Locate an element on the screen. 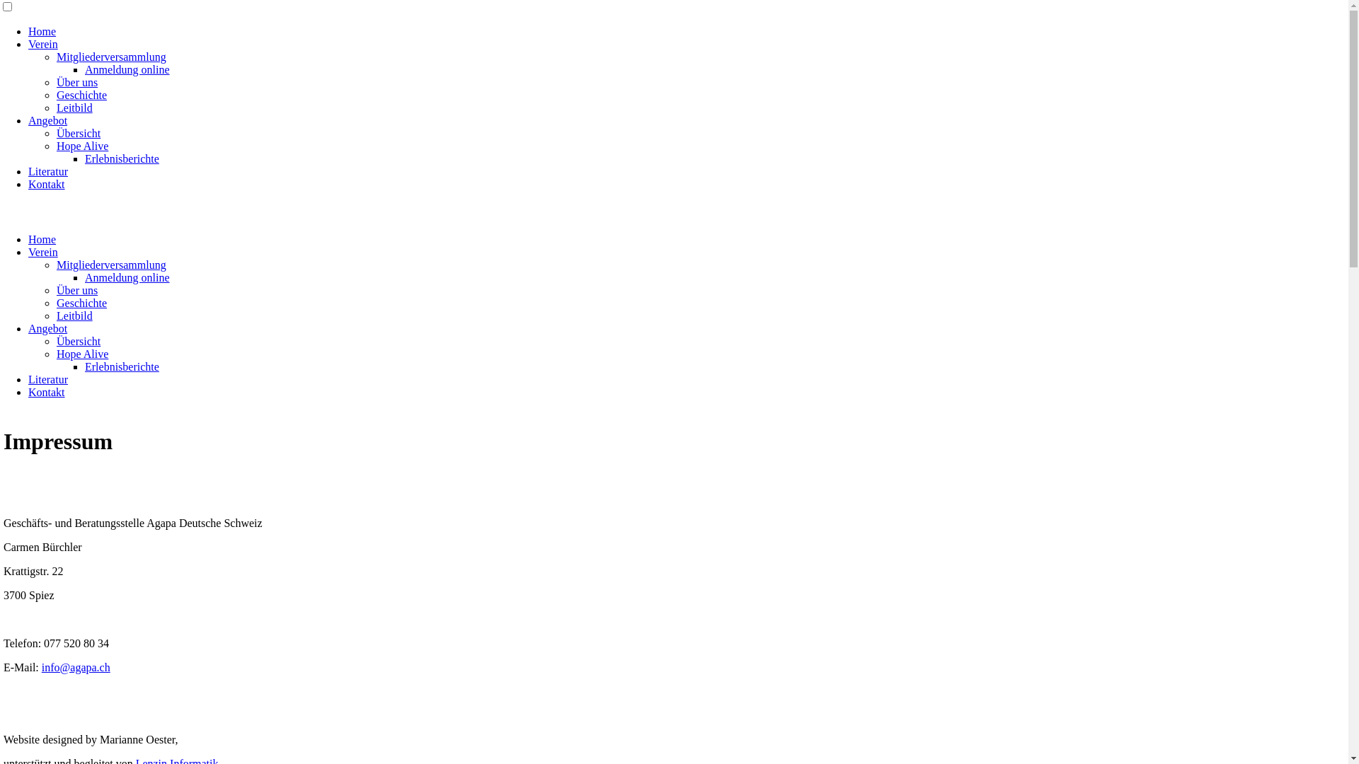 The height and width of the screenshot is (764, 1359). Verein is located at coordinates (43, 44).